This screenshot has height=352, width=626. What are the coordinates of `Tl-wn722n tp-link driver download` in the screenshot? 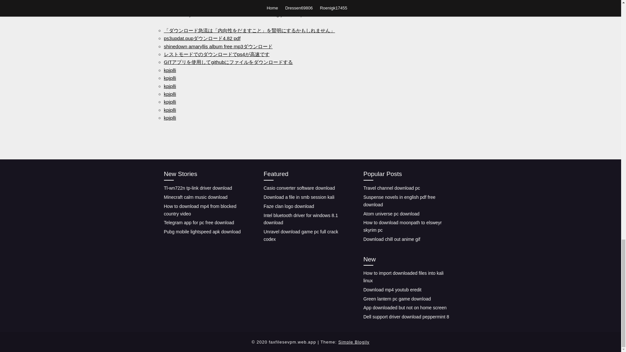 It's located at (198, 188).